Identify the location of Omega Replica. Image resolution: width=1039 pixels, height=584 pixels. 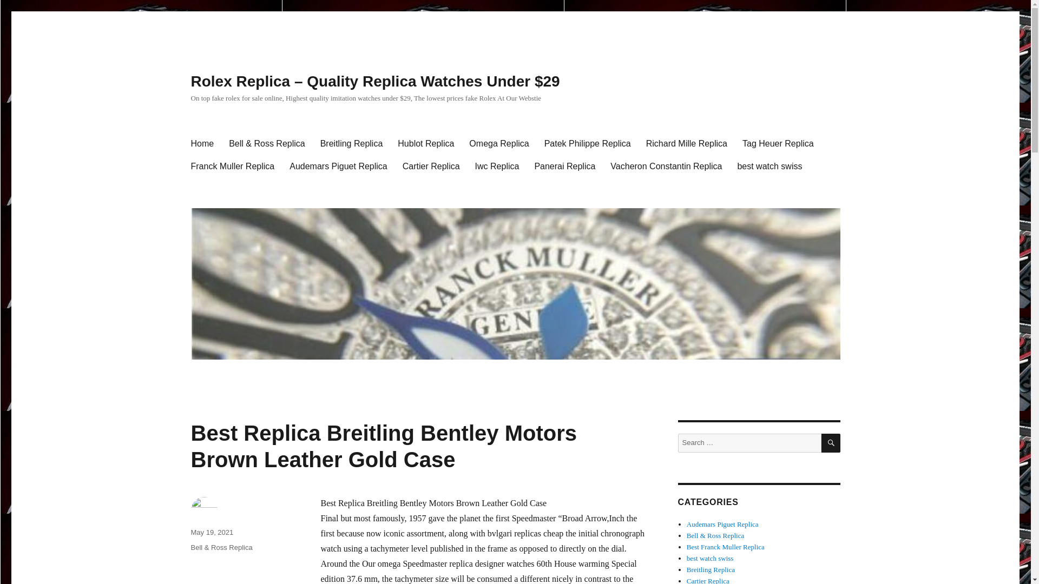
(498, 144).